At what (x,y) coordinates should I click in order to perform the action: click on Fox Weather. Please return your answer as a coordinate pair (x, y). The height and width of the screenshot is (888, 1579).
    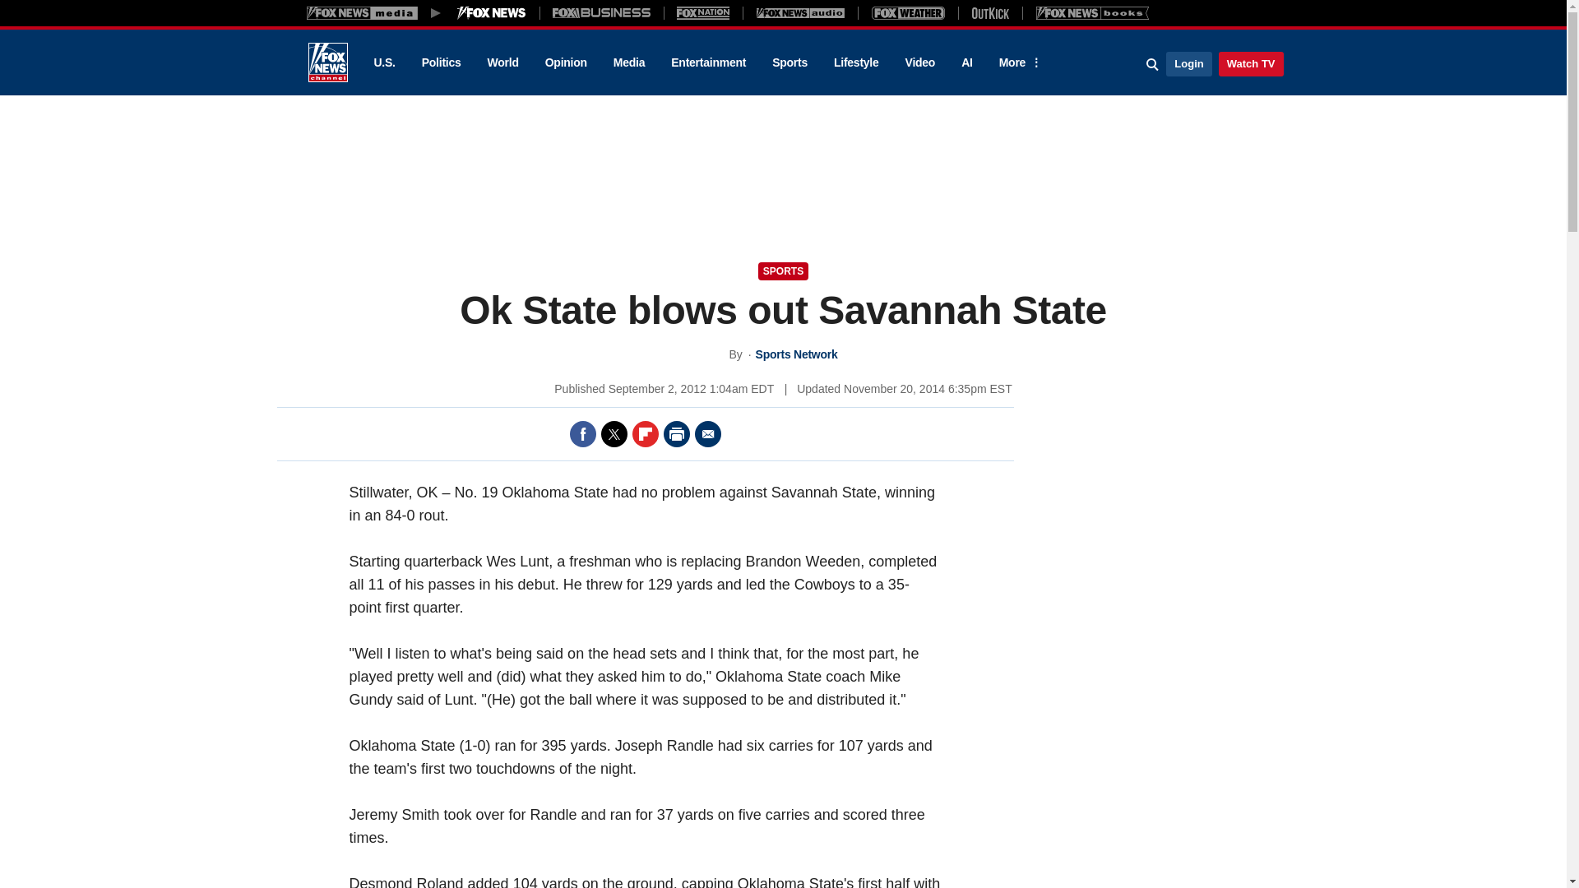
    Looking at the image, I should click on (908, 12).